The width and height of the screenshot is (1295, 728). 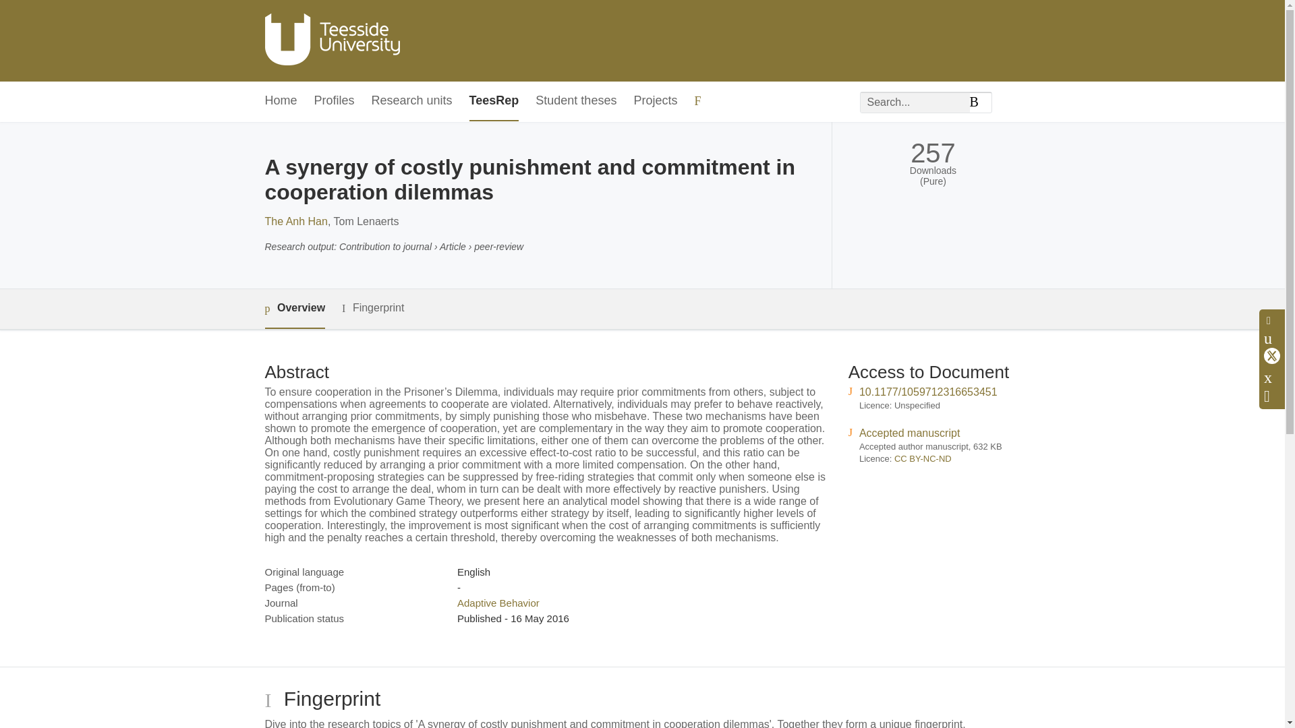 What do you see at coordinates (923, 458) in the screenshot?
I see `CC BY-NC-ND` at bounding box center [923, 458].